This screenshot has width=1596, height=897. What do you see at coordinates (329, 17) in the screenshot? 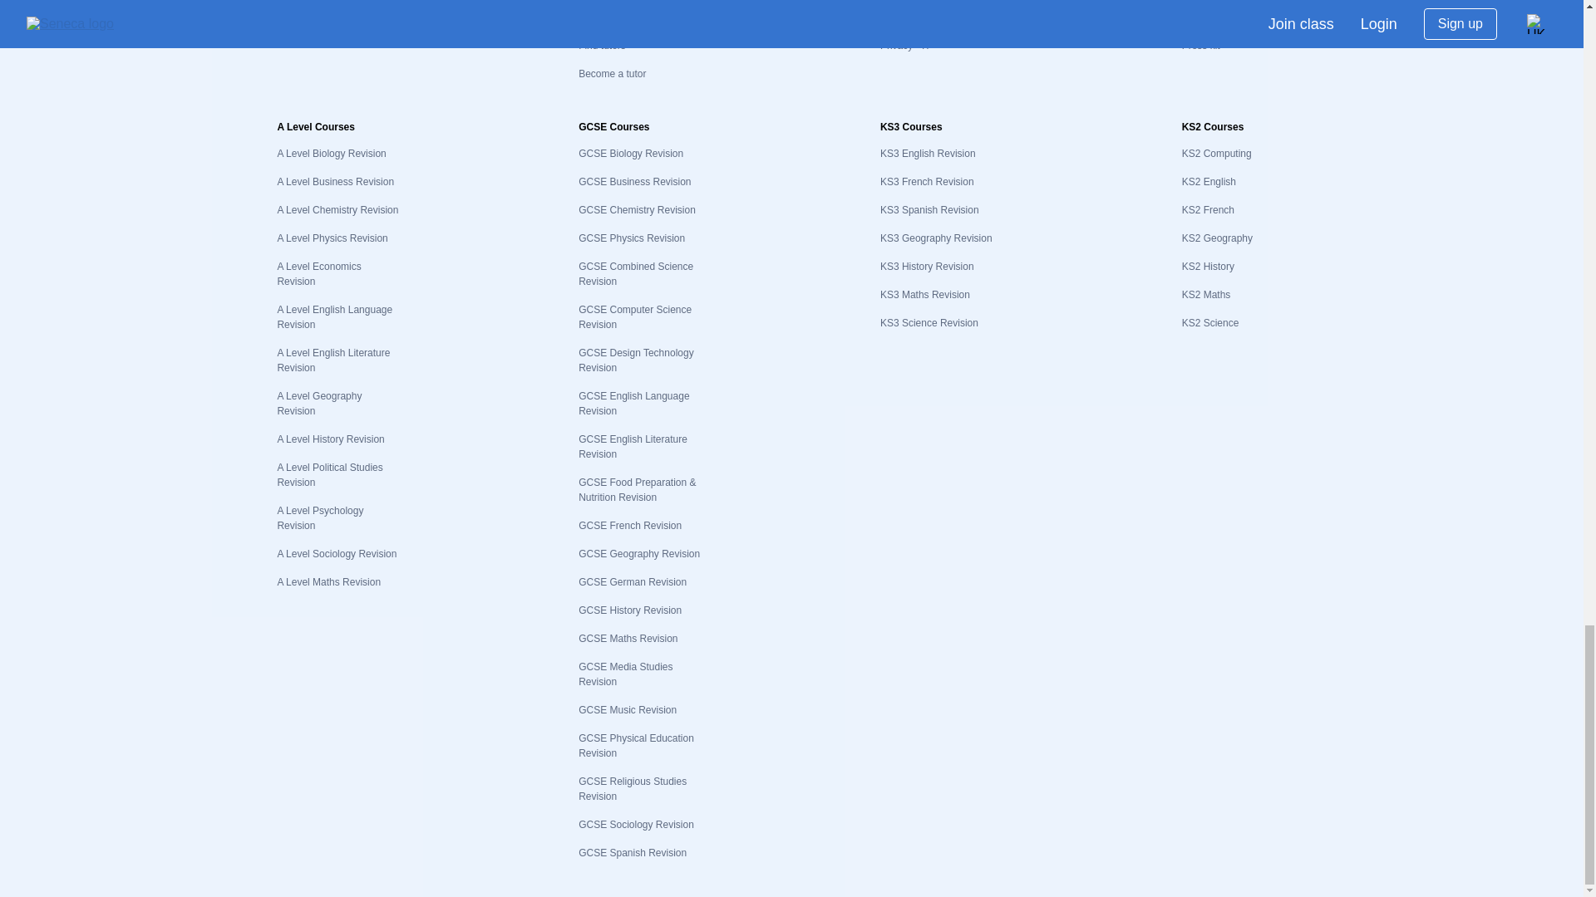
I see `Evidence Seneca works` at bounding box center [329, 17].